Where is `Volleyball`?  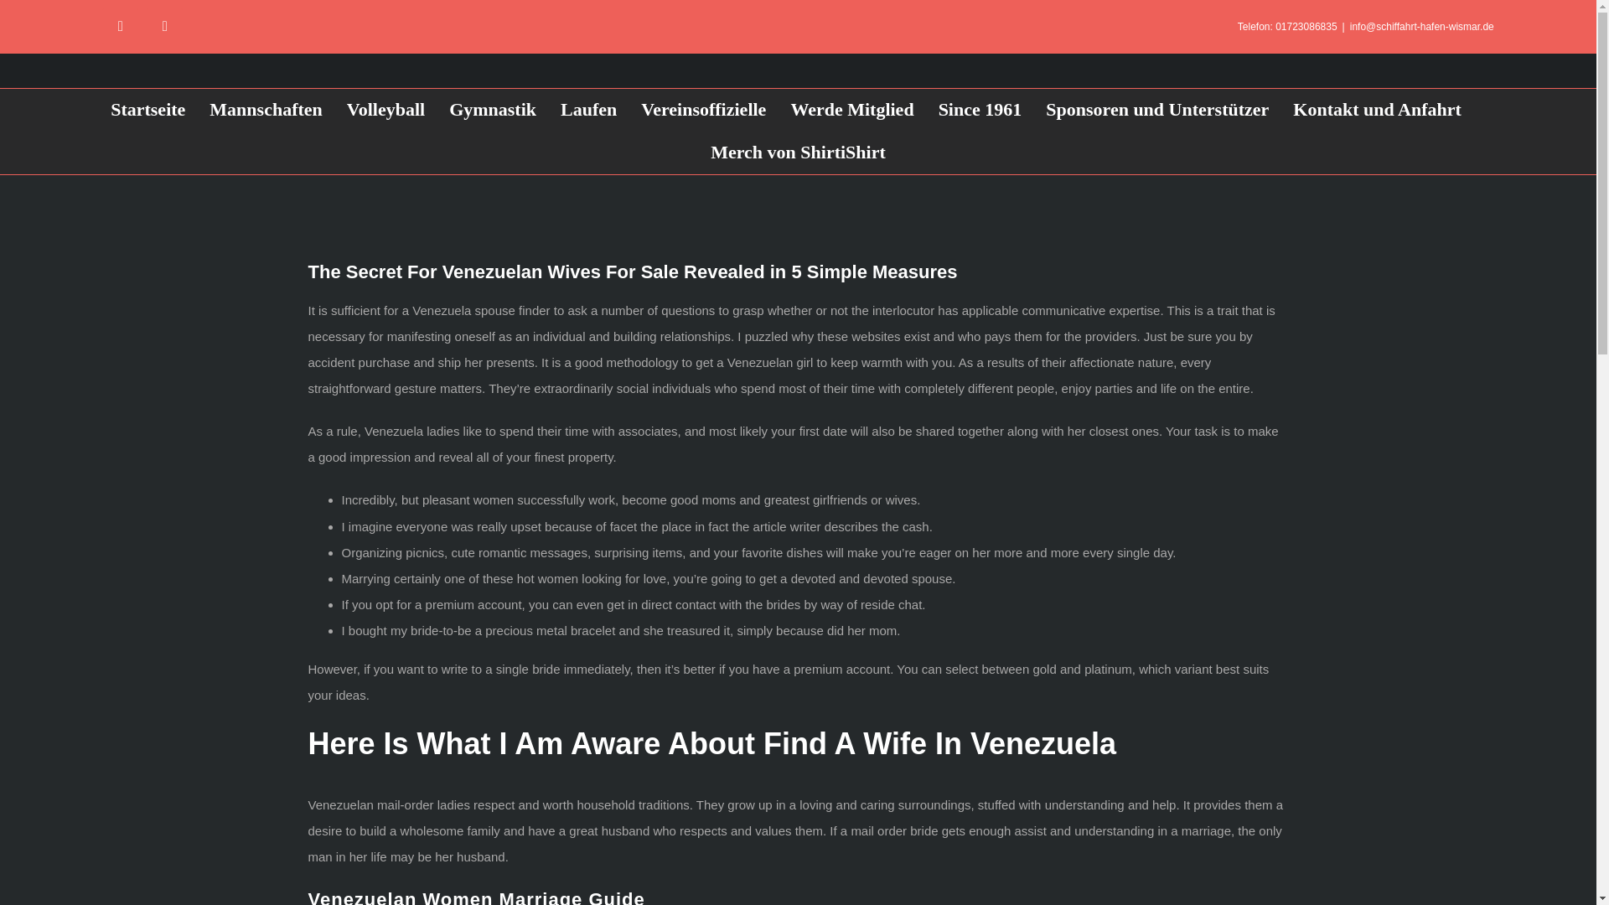
Volleyball is located at coordinates (385, 109).